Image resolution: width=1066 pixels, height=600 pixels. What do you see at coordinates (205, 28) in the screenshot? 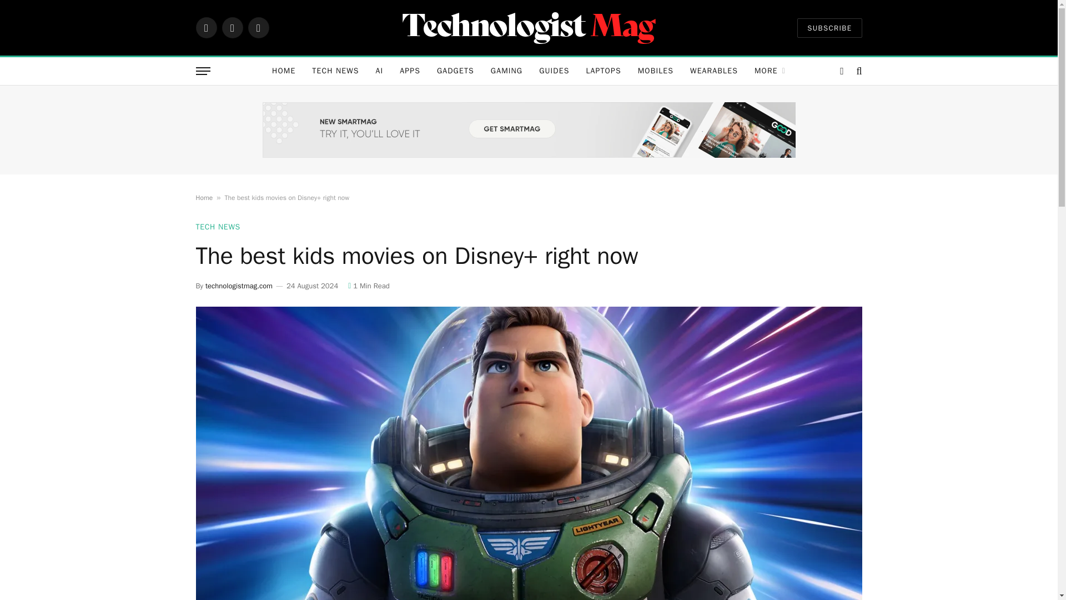
I see `Facebook` at bounding box center [205, 28].